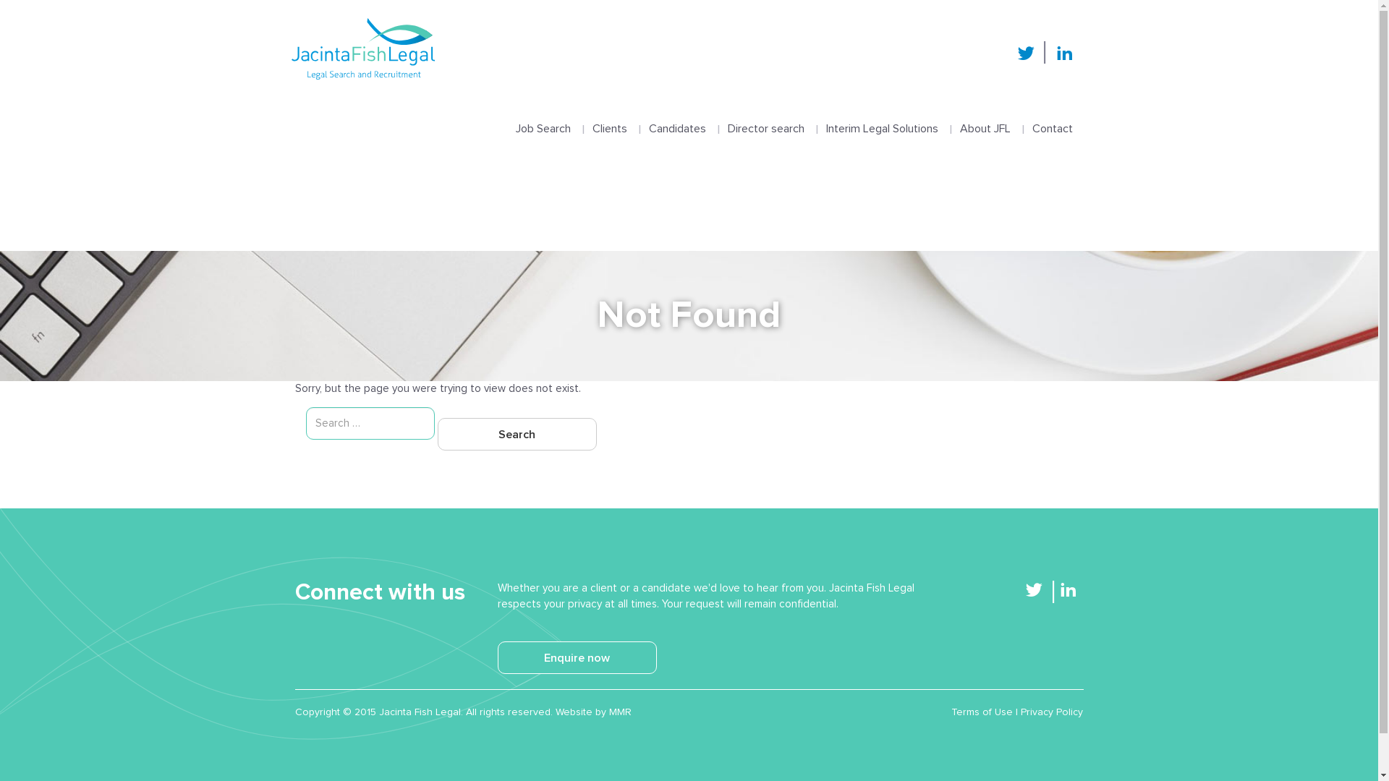 This screenshot has height=781, width=1389. I want to click on Job Search, so click(543, 115).